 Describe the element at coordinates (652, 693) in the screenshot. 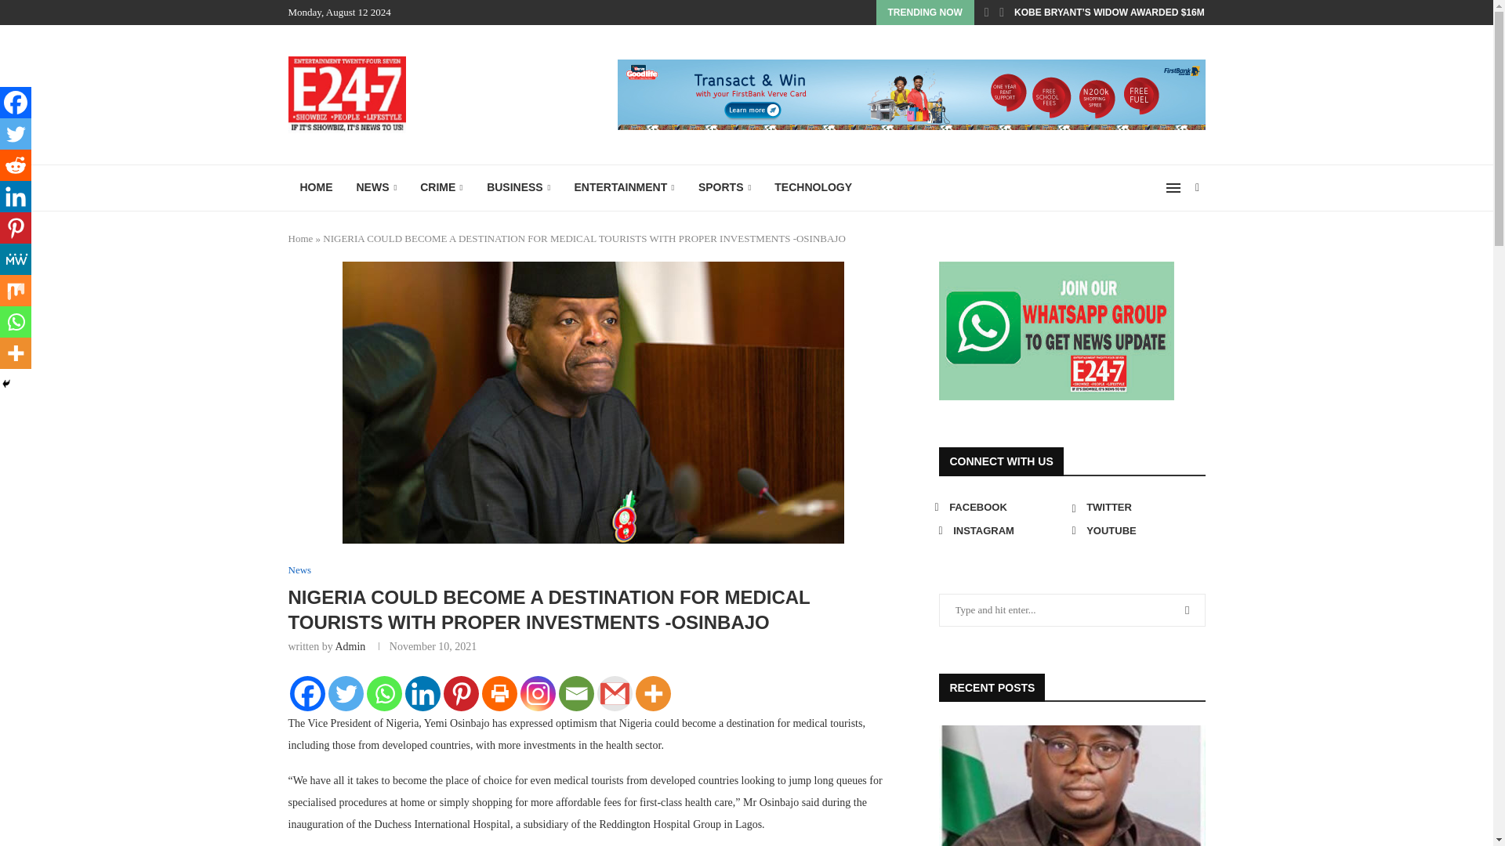

I see `More` at that location.